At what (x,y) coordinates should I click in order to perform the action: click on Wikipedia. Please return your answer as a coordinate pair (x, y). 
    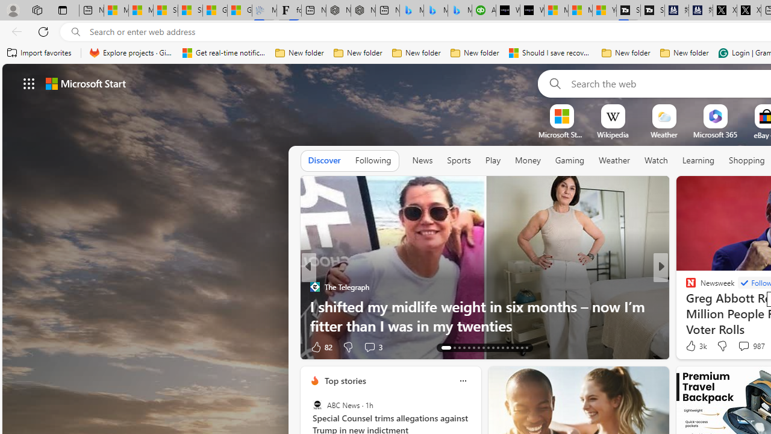
    Looking at the image, I should click on (613, 134).